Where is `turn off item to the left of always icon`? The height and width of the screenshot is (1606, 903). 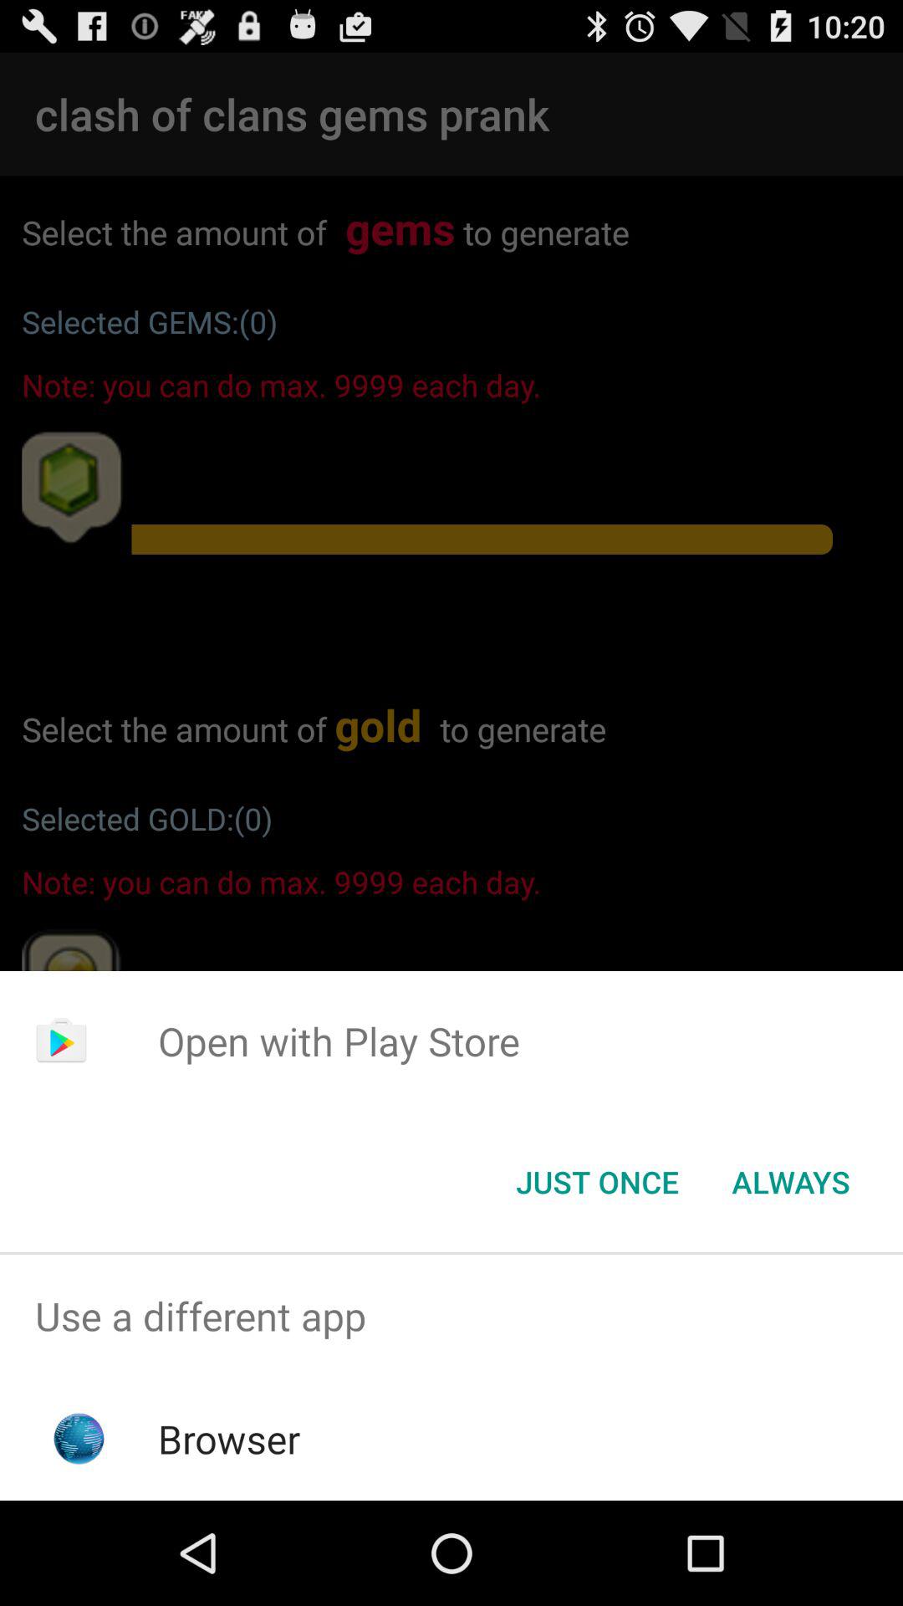 turn off item to the left of always icon is located at coordinates (597, 1182).